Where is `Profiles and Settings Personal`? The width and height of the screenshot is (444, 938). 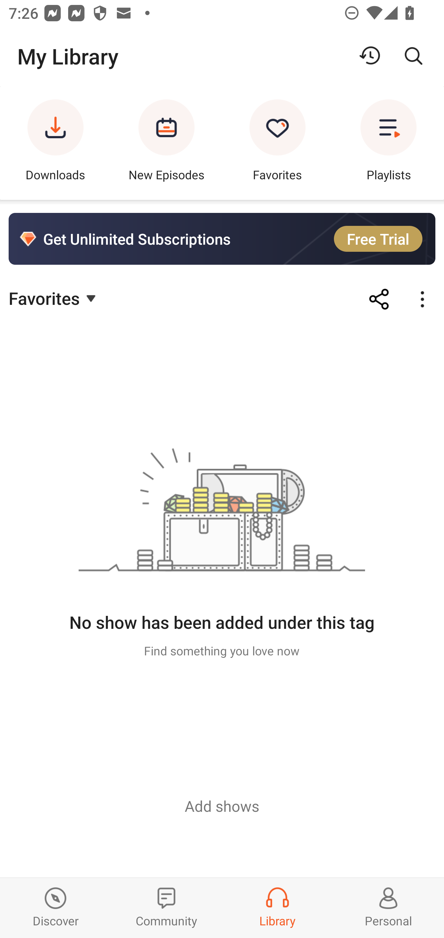
Profiles and Settings Personal is located at coordinates (388, 908).